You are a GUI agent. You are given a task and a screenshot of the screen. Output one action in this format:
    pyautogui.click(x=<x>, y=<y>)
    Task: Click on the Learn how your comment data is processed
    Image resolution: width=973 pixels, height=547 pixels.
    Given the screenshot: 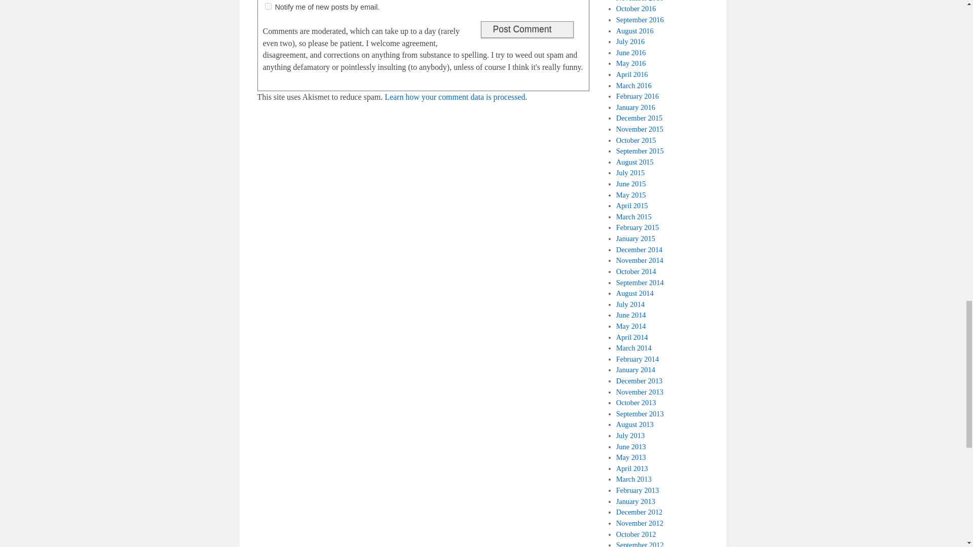 What is the action you would take?
    pyautogui.click(x=455, y=96)
    